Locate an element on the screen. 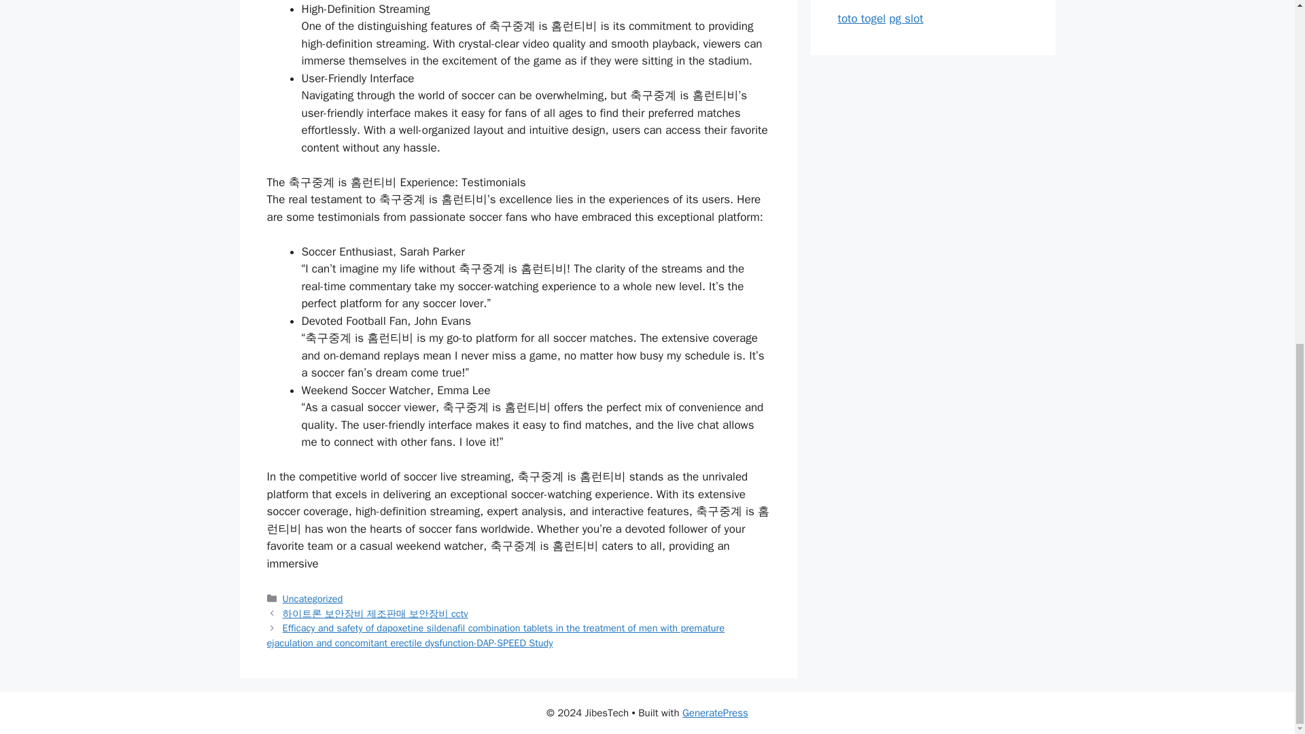 The width and height of the screenshot is (1305, 734). GeneratePress is located at coordinates (715, 713).